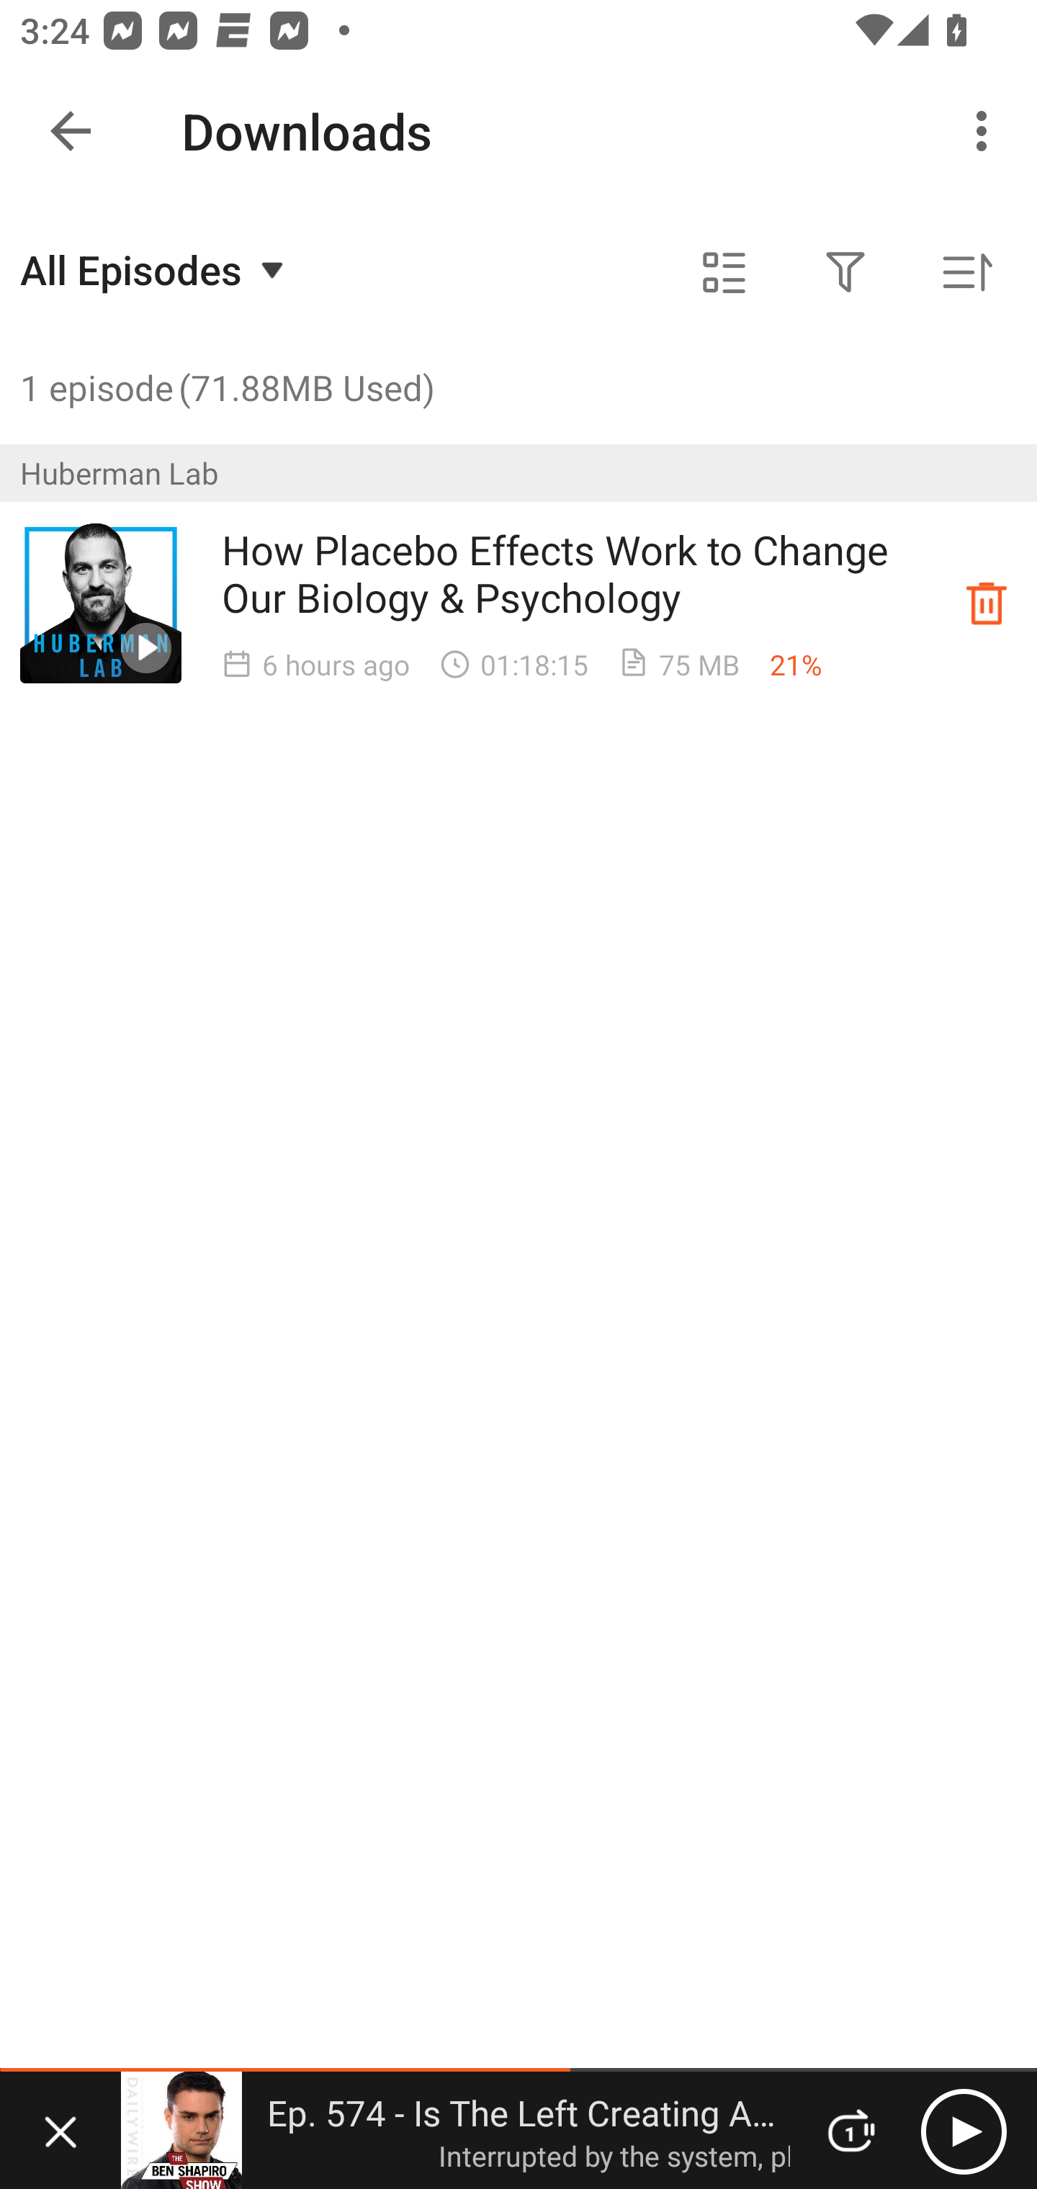 The height and width of the screenshot is (2189, 1037). Describe the element at coordinates (966, 272) in the screenshot. I see ` Sorted by oldest first` at that location.